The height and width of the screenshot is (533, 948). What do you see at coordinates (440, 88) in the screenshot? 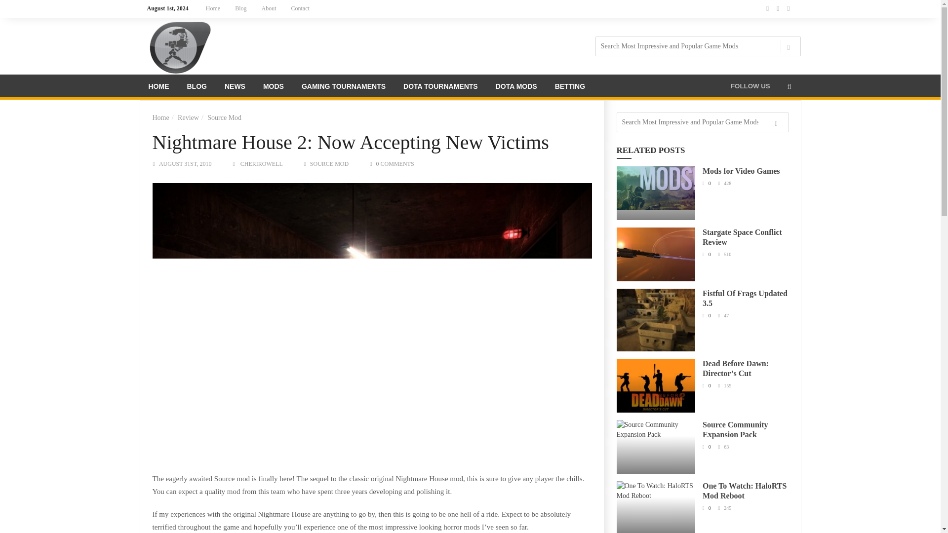
I see `DOTA TOURNAMENTS` at bounding box center [440, 88].